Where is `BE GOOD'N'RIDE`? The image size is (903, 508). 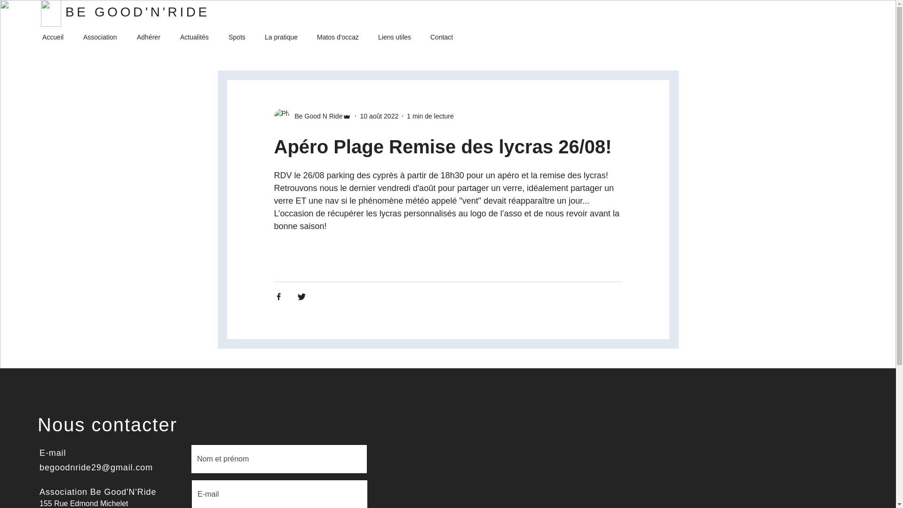 BE GOOD'N'RIDE is located at coordinates (137, 12).